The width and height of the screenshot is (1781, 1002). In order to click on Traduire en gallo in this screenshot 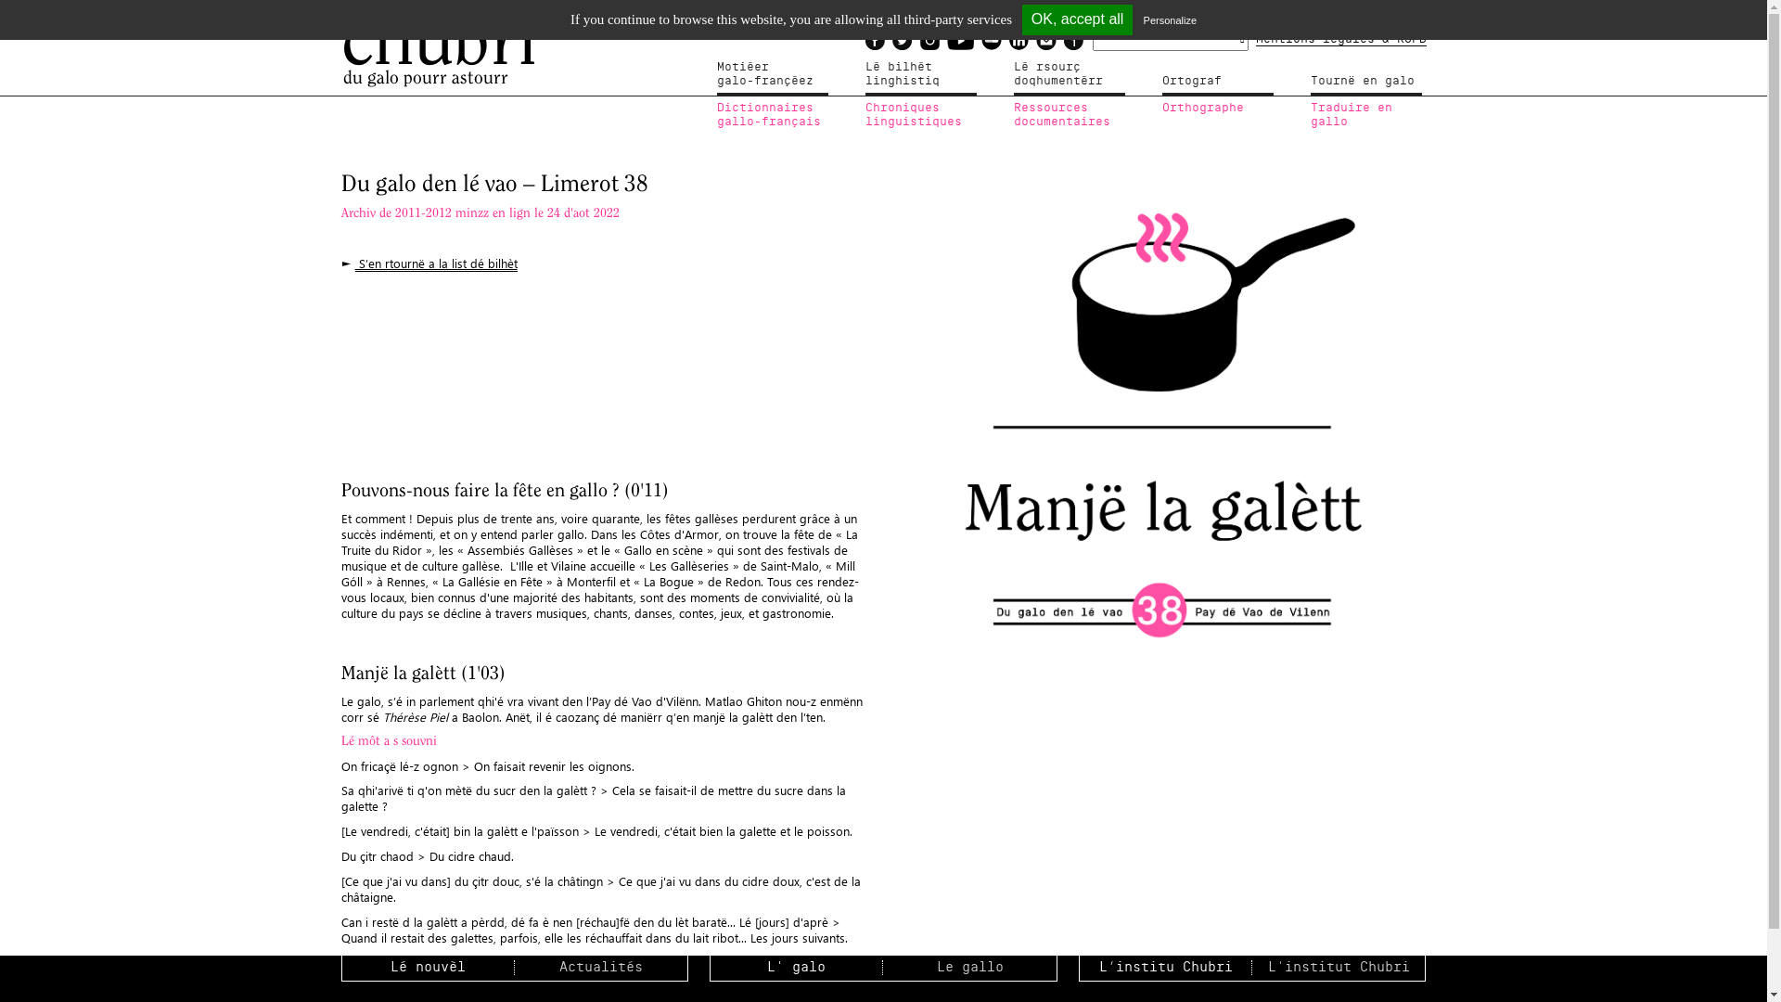, I will do `click(1365, 115)`.